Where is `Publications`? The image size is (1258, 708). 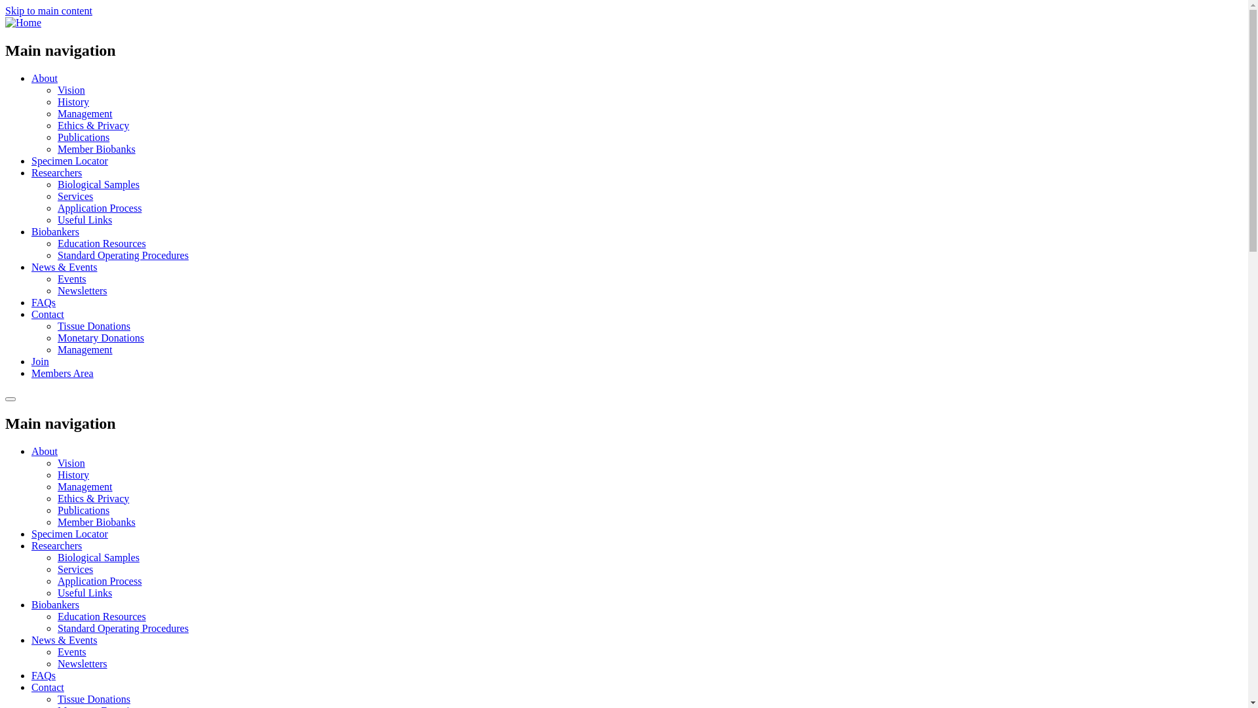
Publications is located at coordinates (84, 510).